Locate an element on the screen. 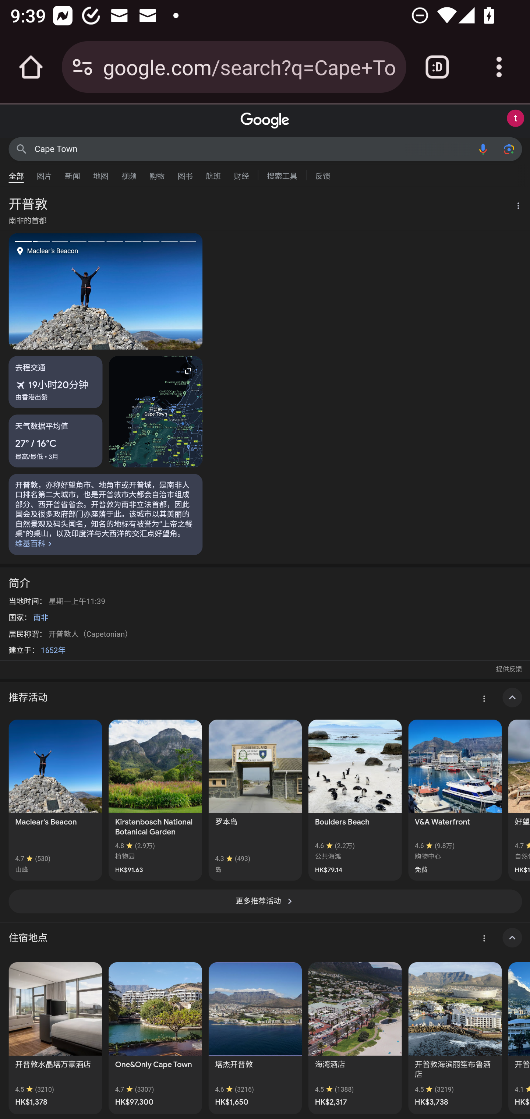 The image size is (530, 1119). 图书 is located at coordinates (185, 173).